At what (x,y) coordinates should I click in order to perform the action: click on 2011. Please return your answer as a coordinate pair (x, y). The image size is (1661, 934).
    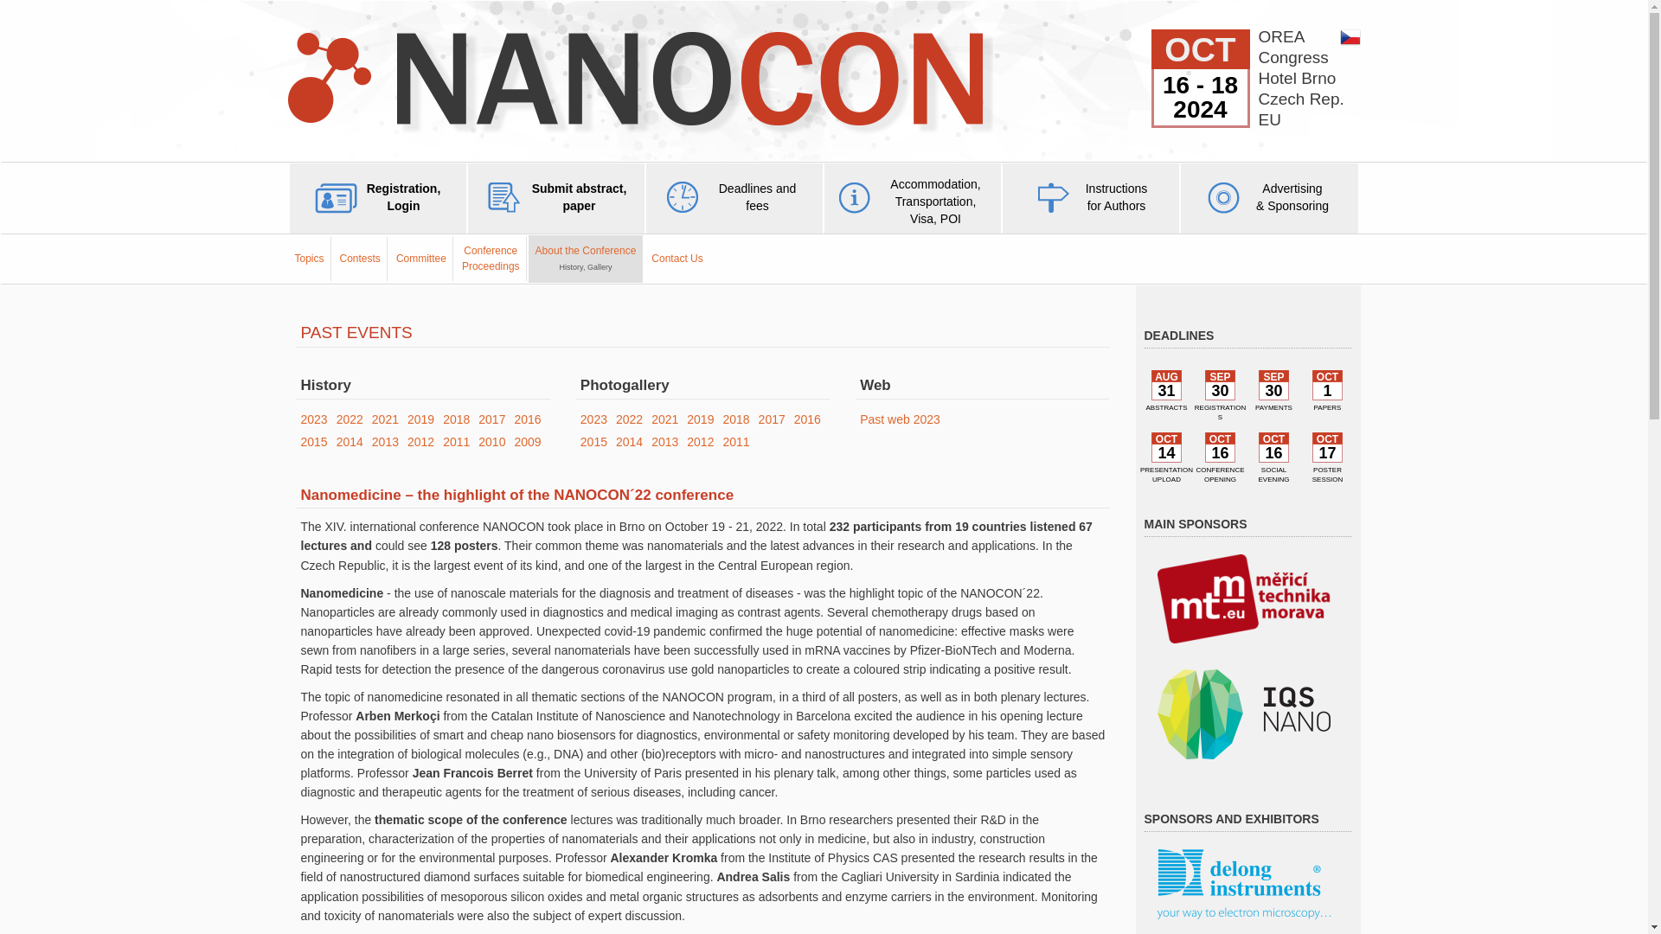
    Looking at the image, I should click on (457, 442).